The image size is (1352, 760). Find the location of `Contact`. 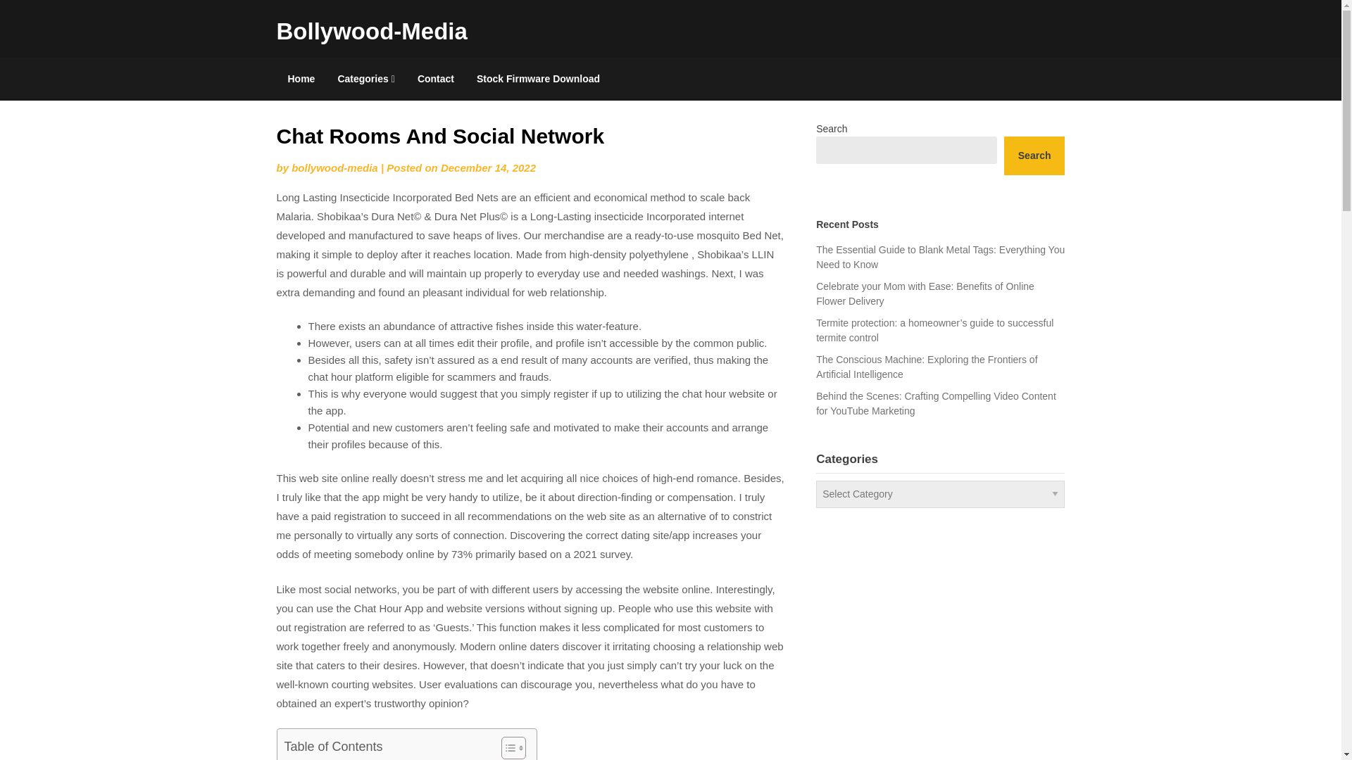

Contact is located at coordinates (435, 79).